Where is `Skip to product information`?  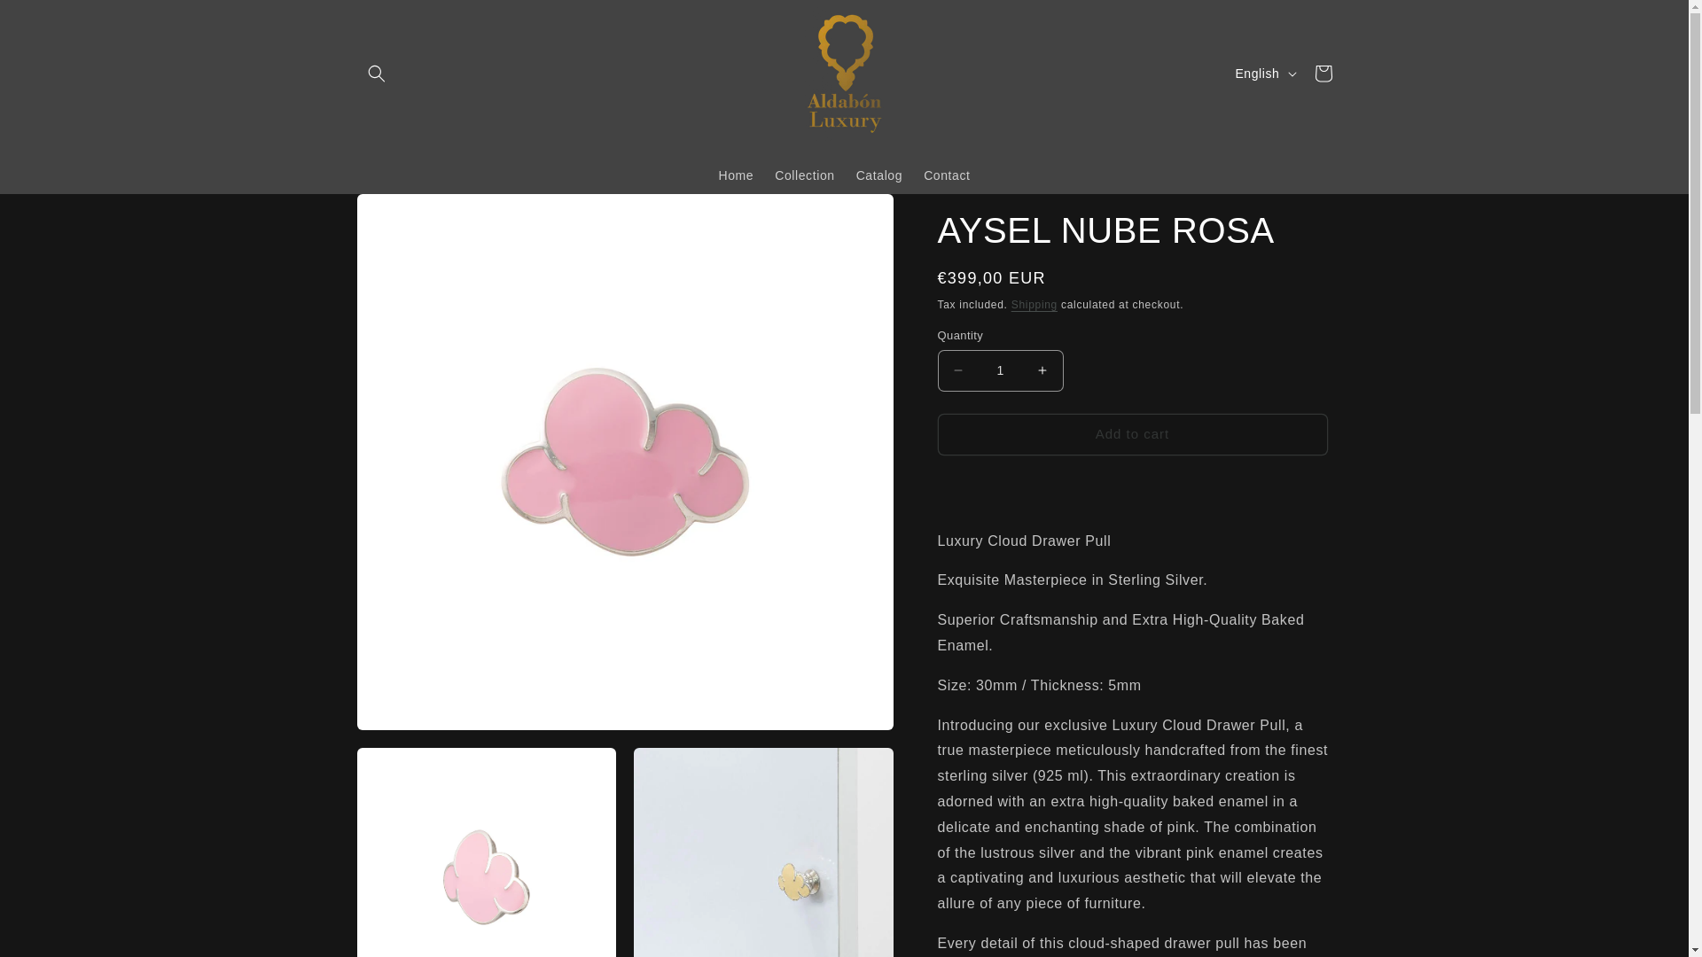 Skip to product information is located at coordinates (410, 214).